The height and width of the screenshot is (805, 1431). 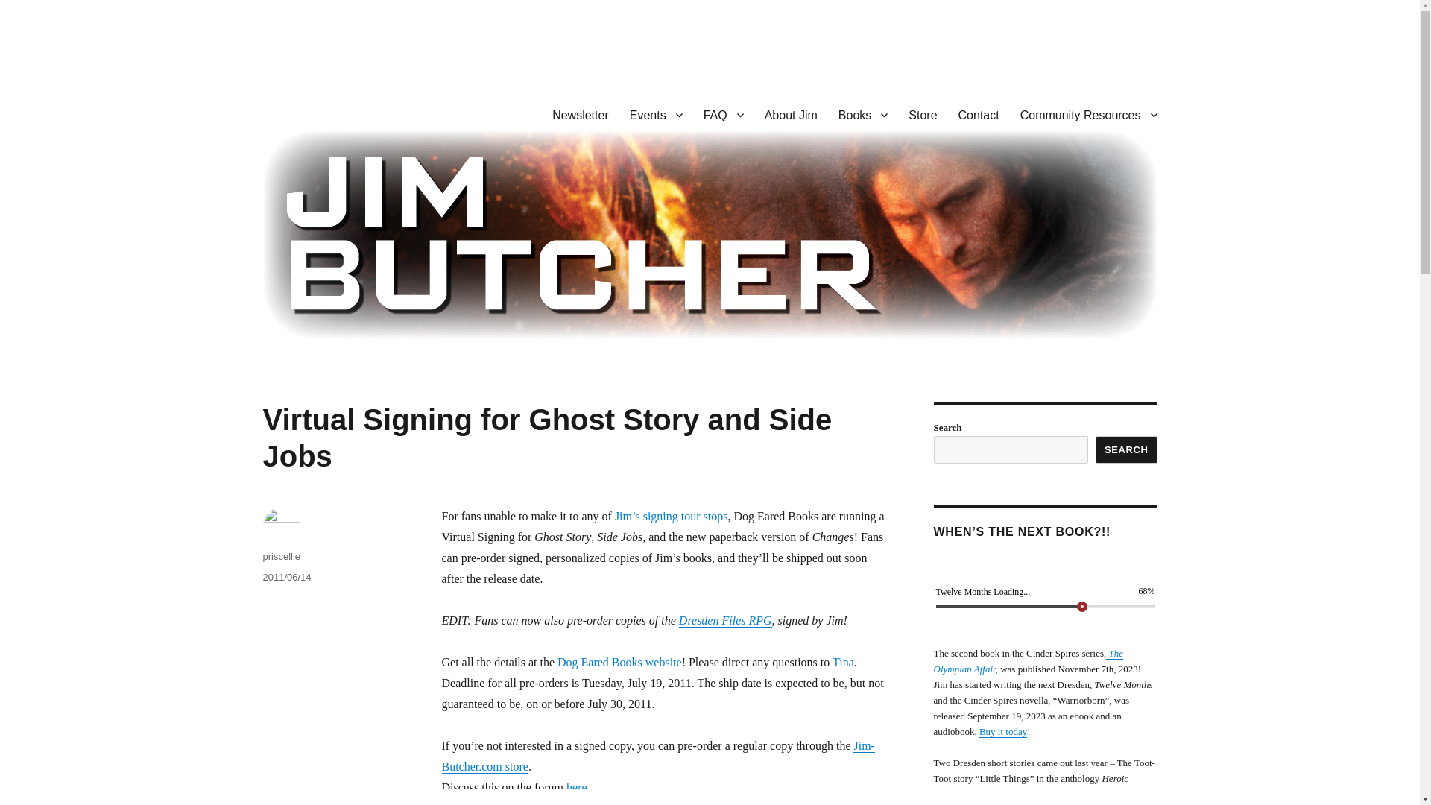 I want to click on About Jim, so click(x=791, y=114).